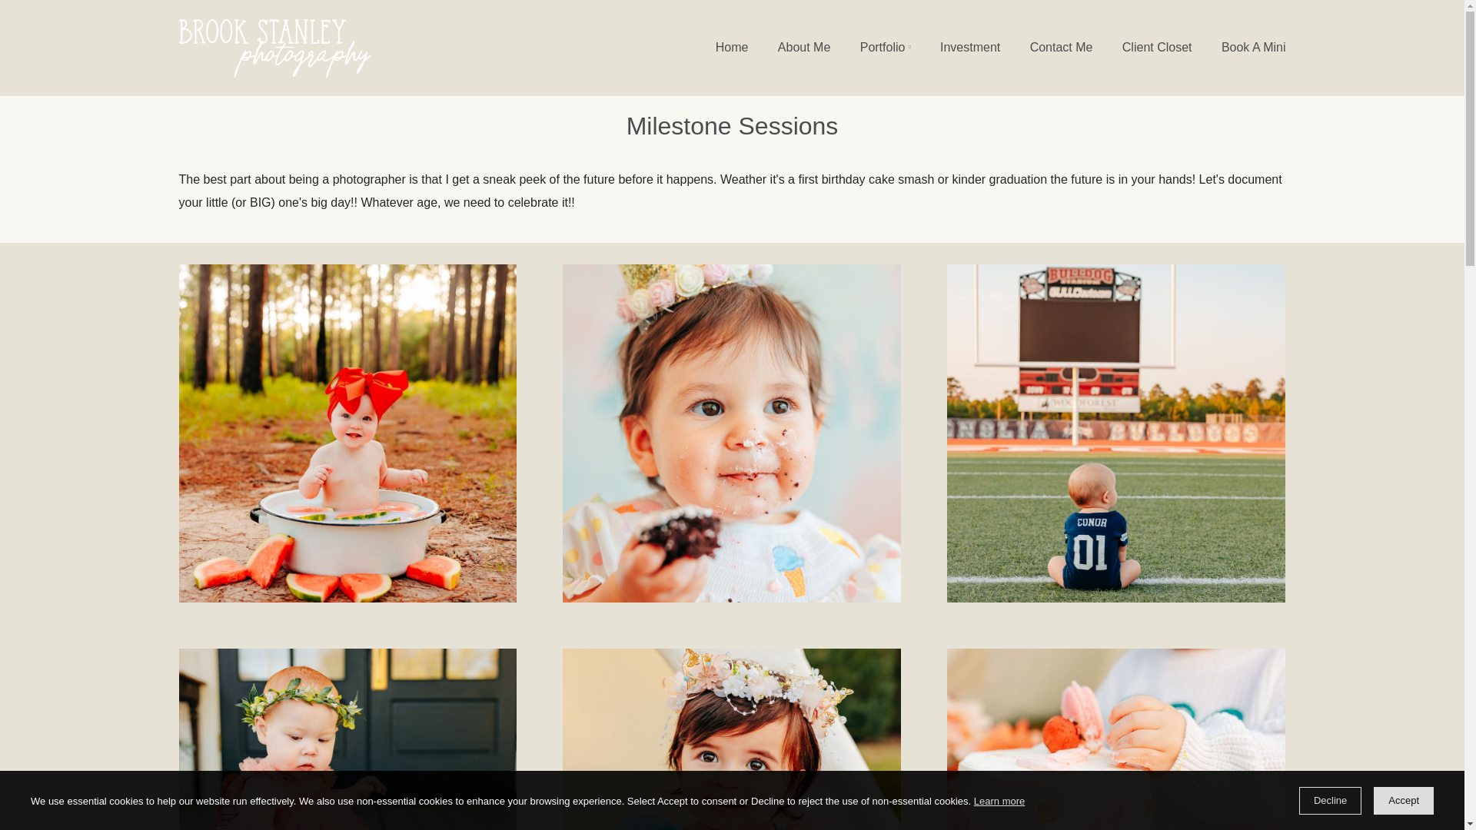 This screenshot has width=1476, height=830. Describe the element at coordinates (732, 48) in the screenshot. I see `Home` at that location.